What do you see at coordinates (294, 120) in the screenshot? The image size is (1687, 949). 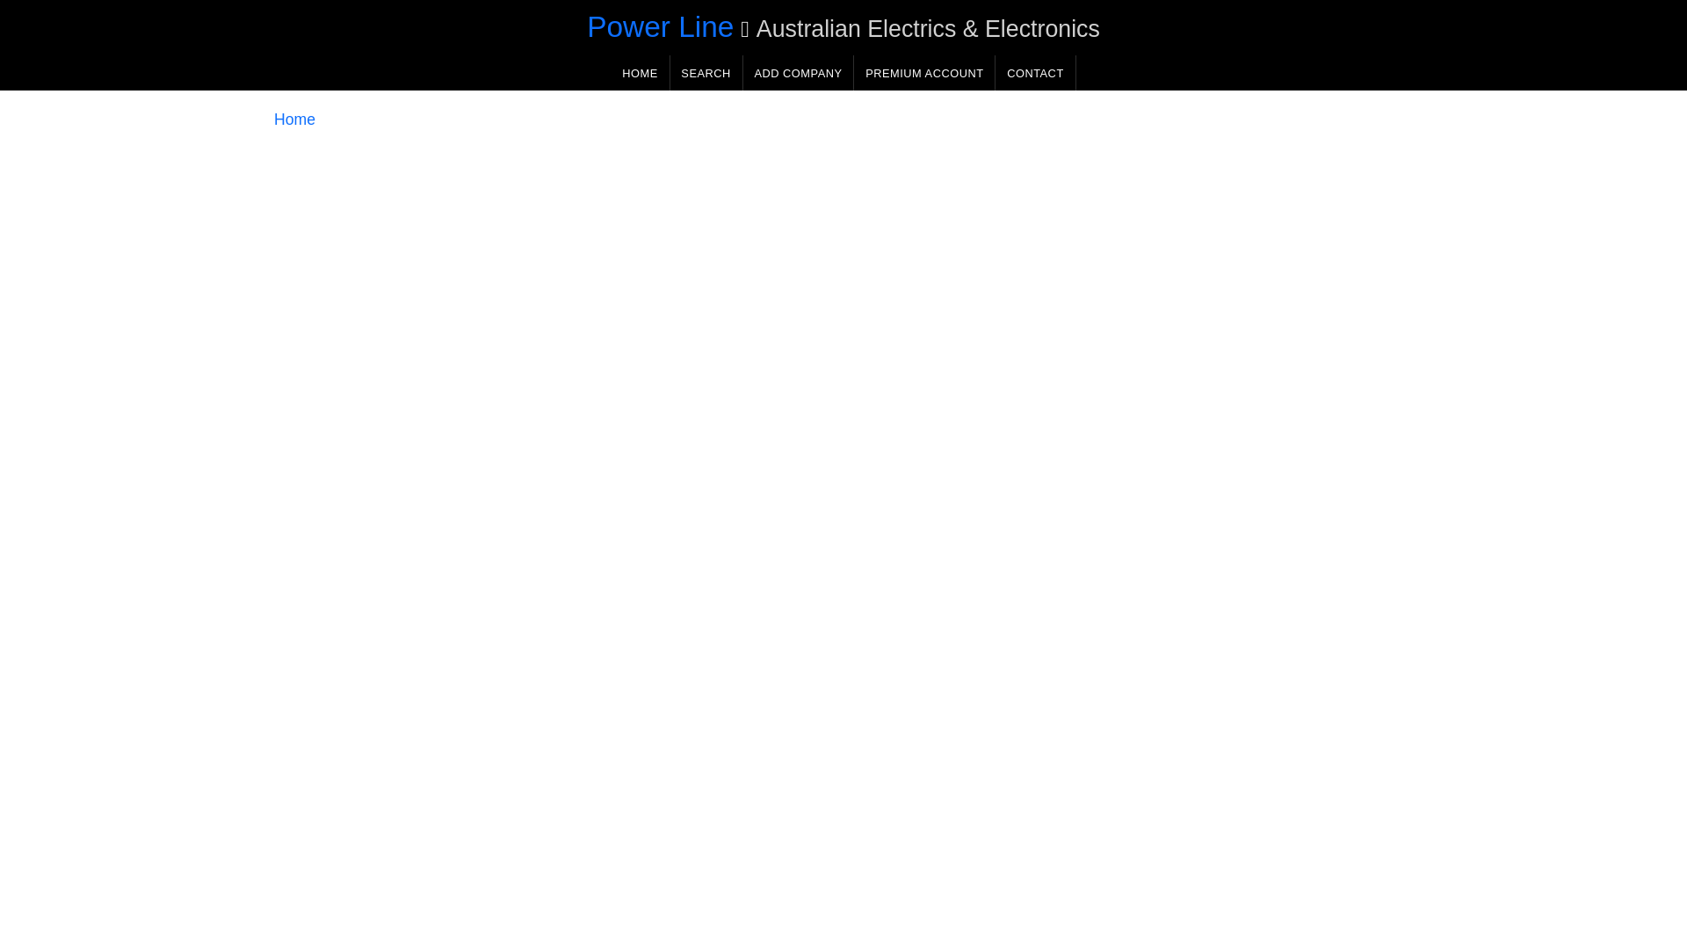 I see `Home` at bounding box center [294, 120].